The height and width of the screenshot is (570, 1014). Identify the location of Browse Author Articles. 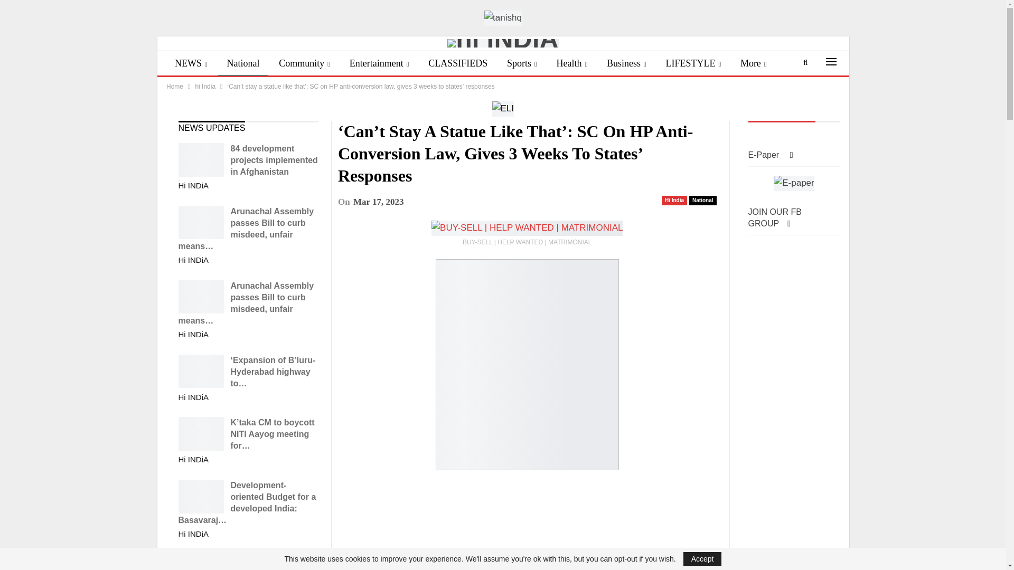
(193, 335).